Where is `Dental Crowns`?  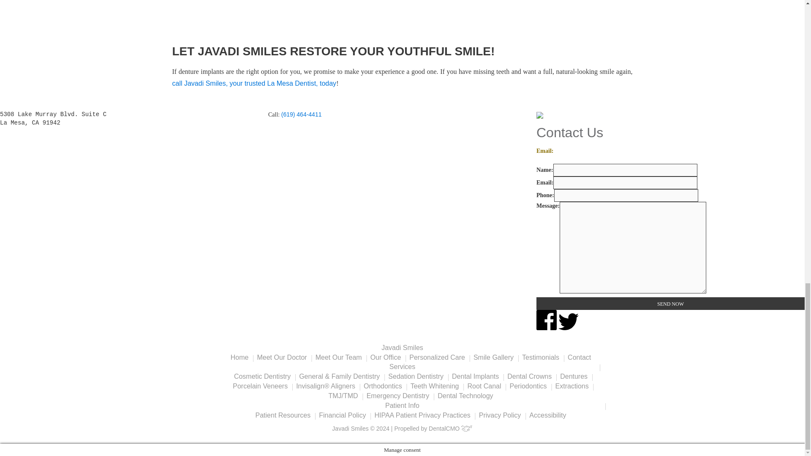 Dental Crowns is located at coordinates (529, 376).